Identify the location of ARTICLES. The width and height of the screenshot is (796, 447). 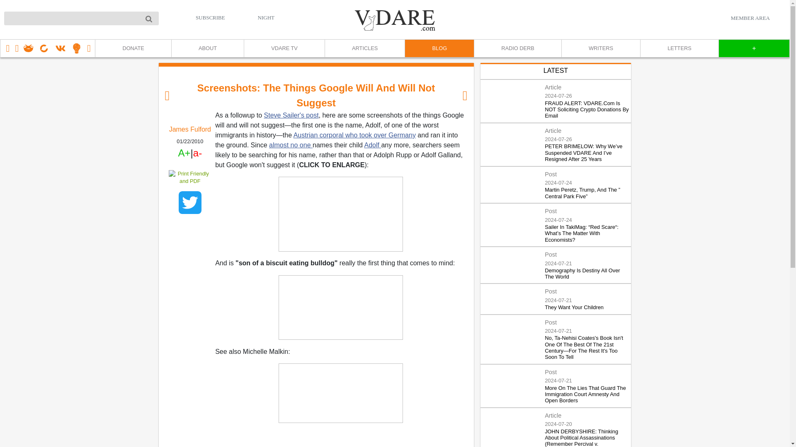
(364, 48).